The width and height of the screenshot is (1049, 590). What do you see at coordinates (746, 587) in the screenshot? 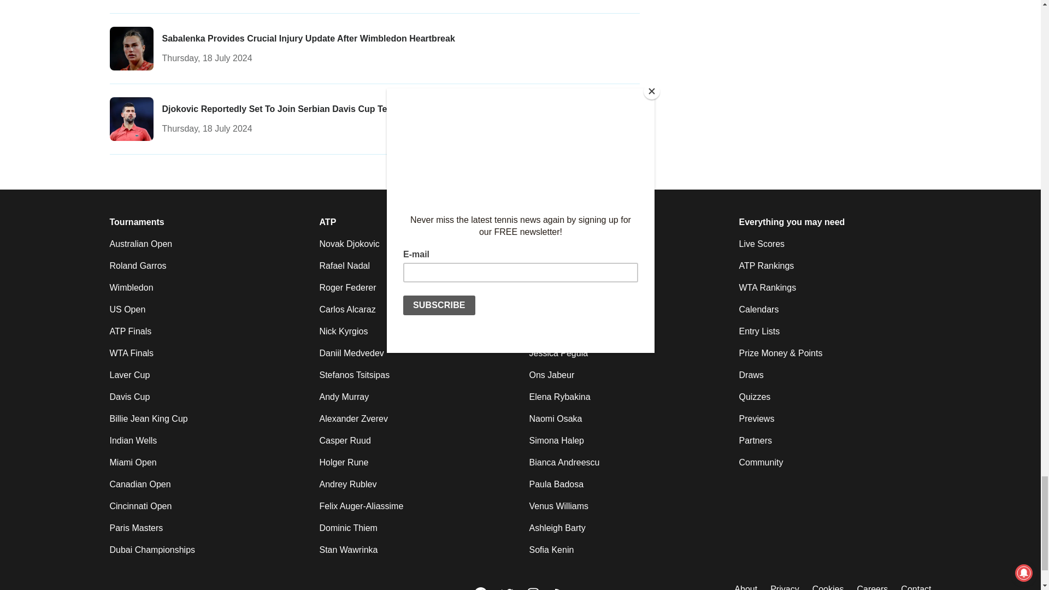
I see `About` at bounding box center [746, 587].